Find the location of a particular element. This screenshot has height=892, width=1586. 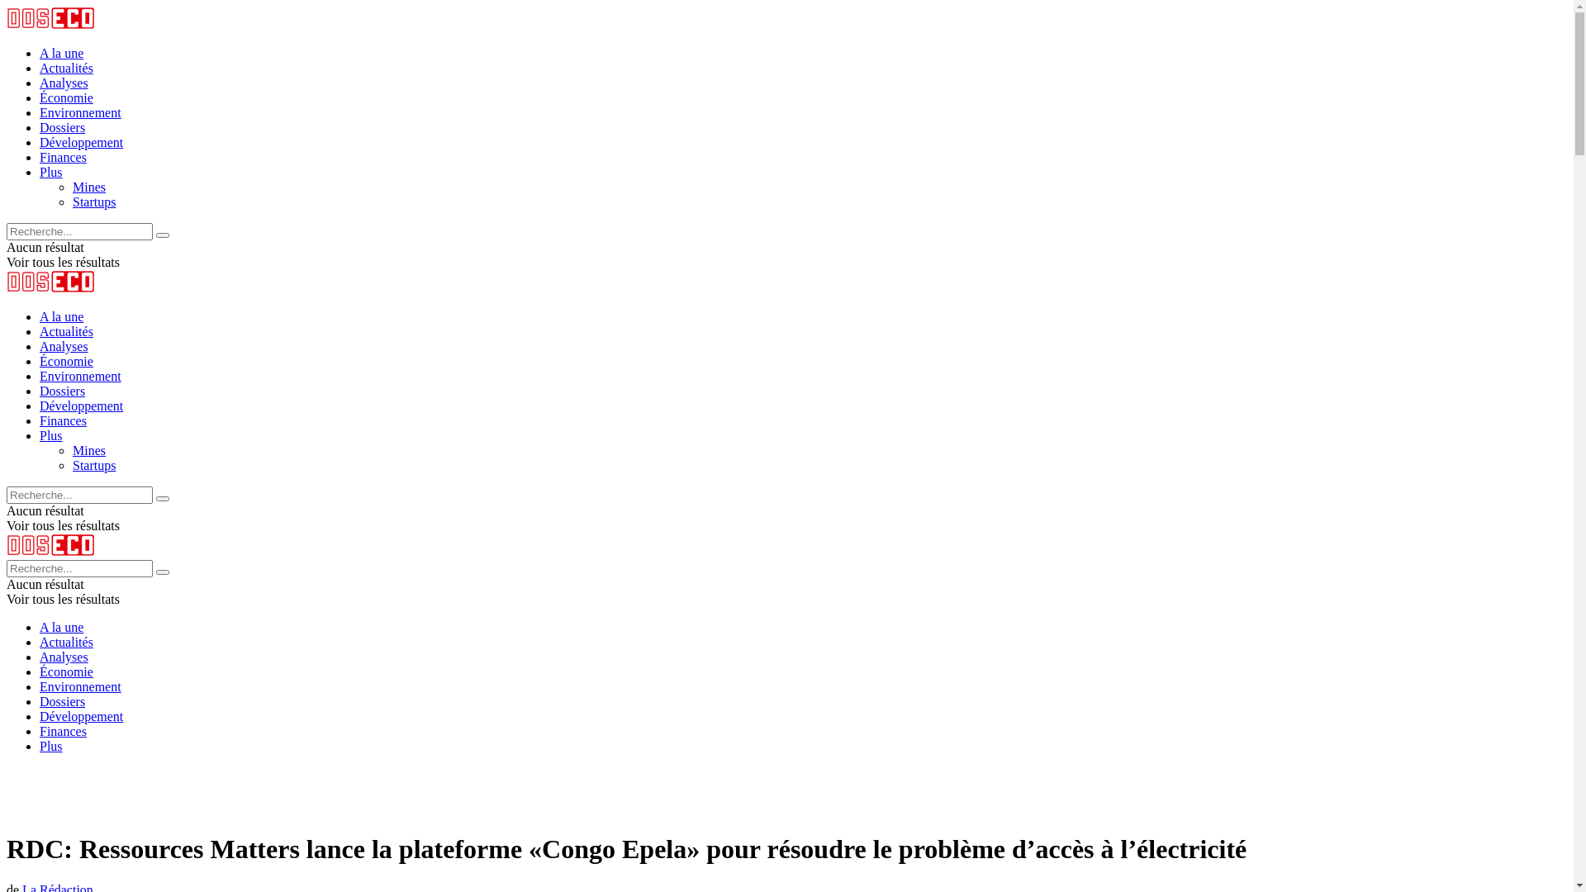

Dossiers is located at coordinates (63, 127).